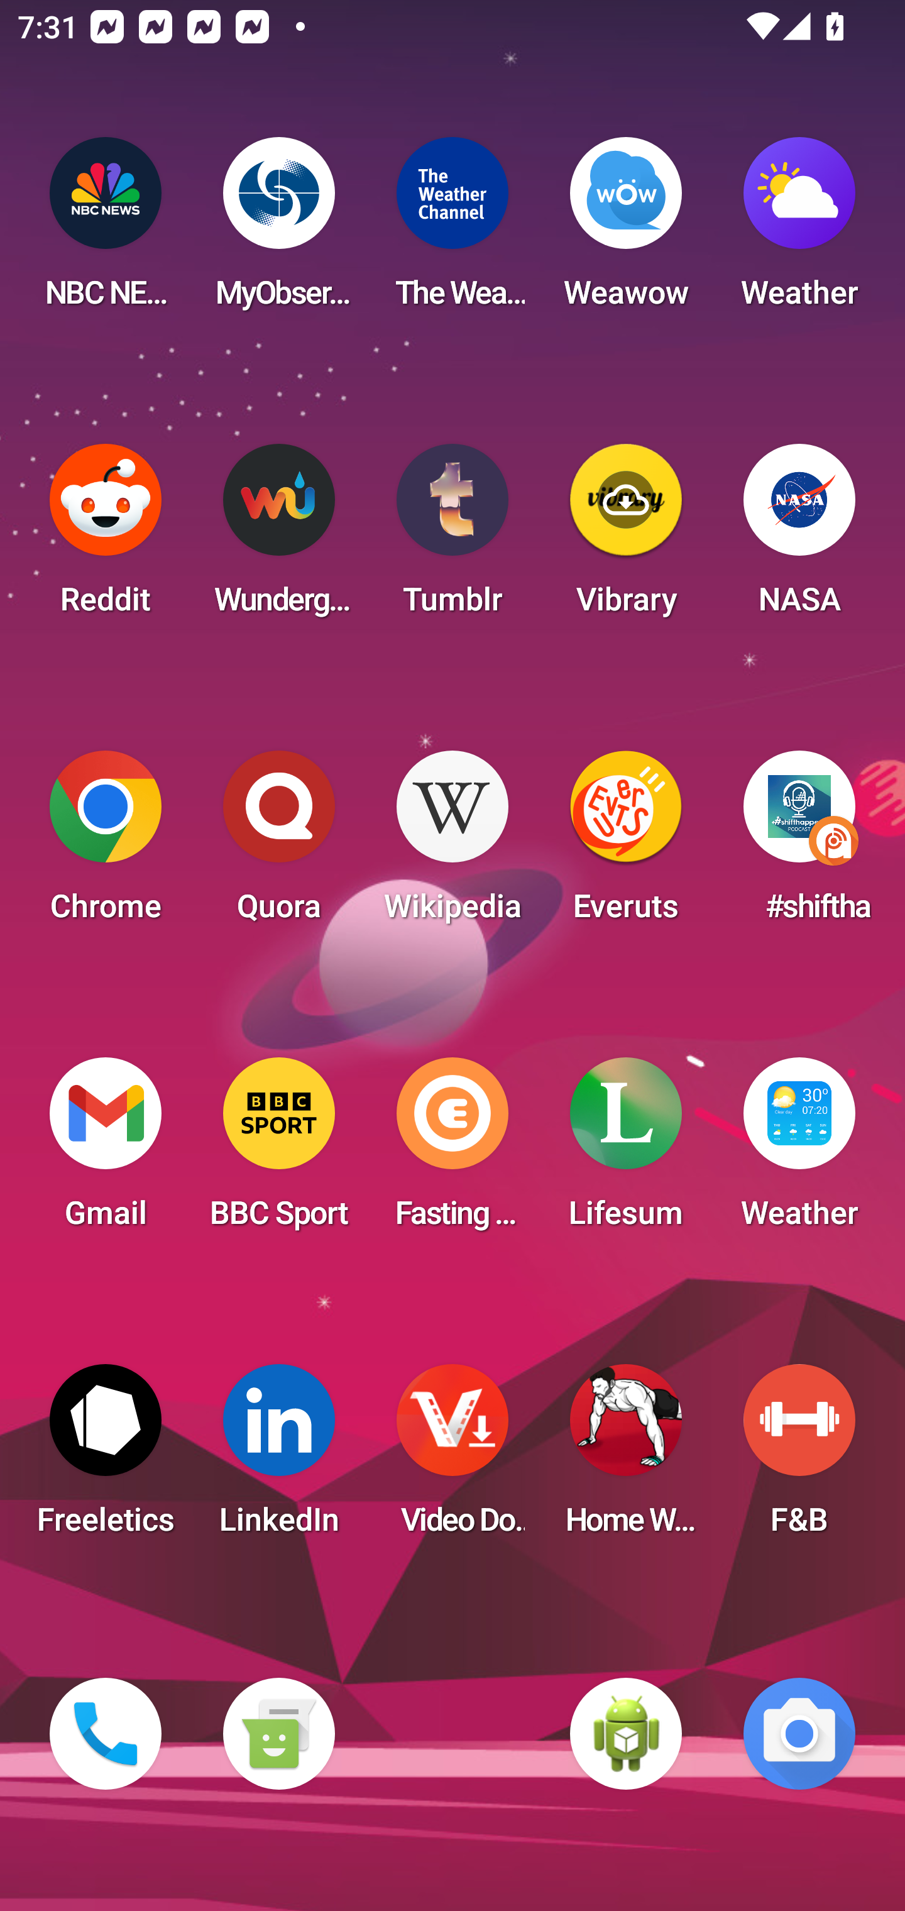  What do you see at coordinates (278, 230) in the screenshot?
I see `MyObservatory` at bounding box center [278, 230].